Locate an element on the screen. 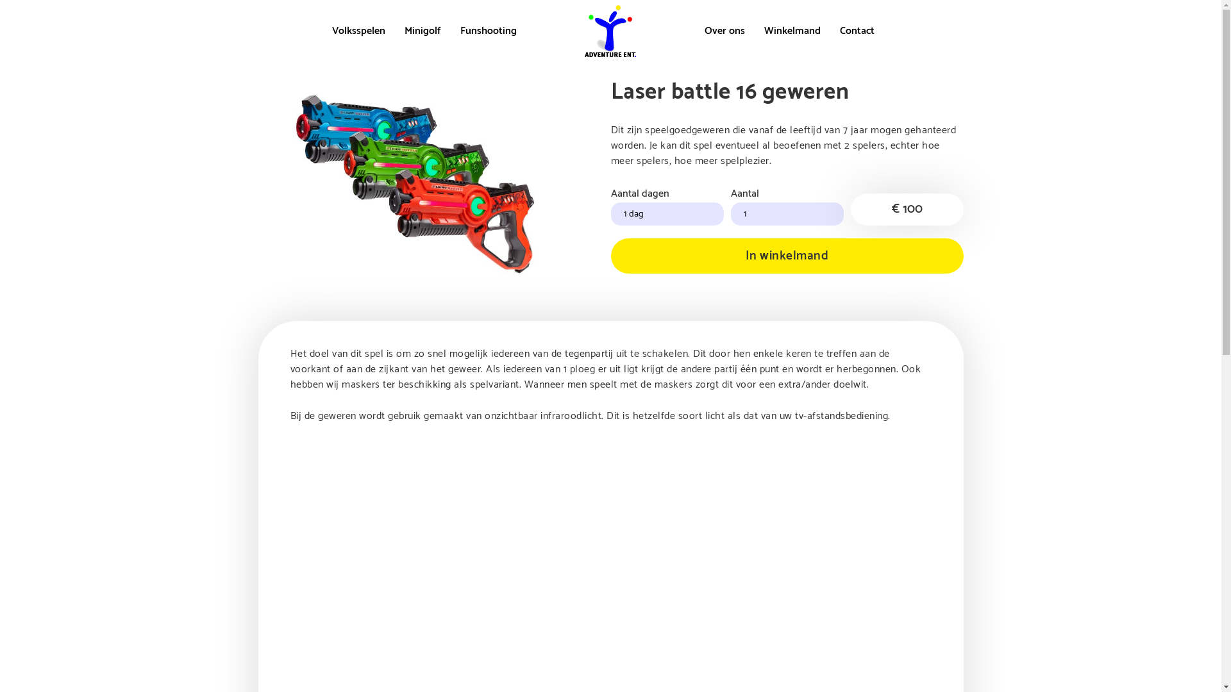 The image size is (1231, 692). Contact is located at coordinates (857, 31).